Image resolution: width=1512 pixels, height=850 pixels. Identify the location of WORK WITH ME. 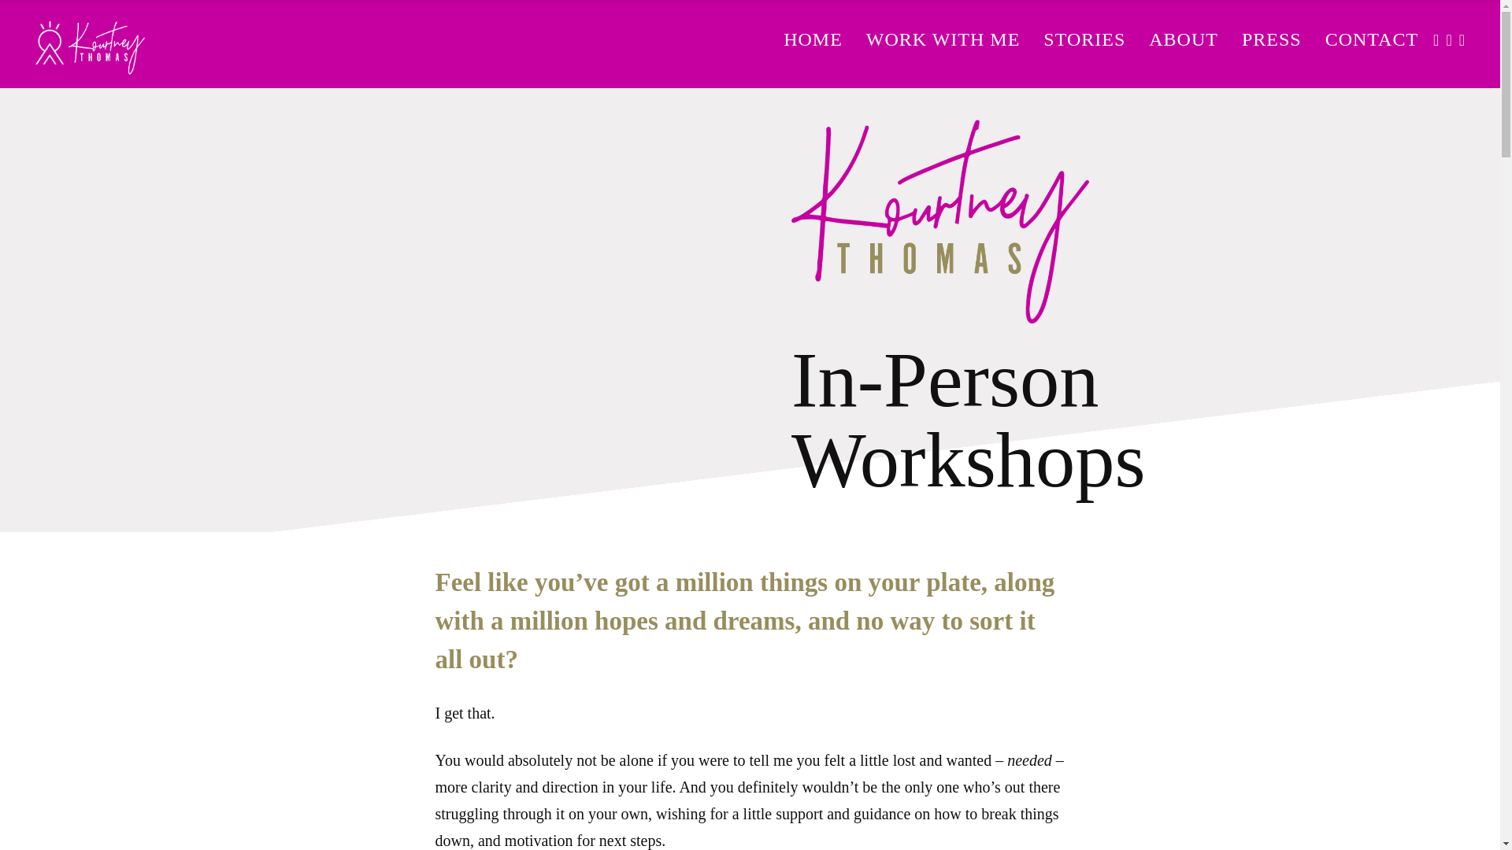
(943, 39).